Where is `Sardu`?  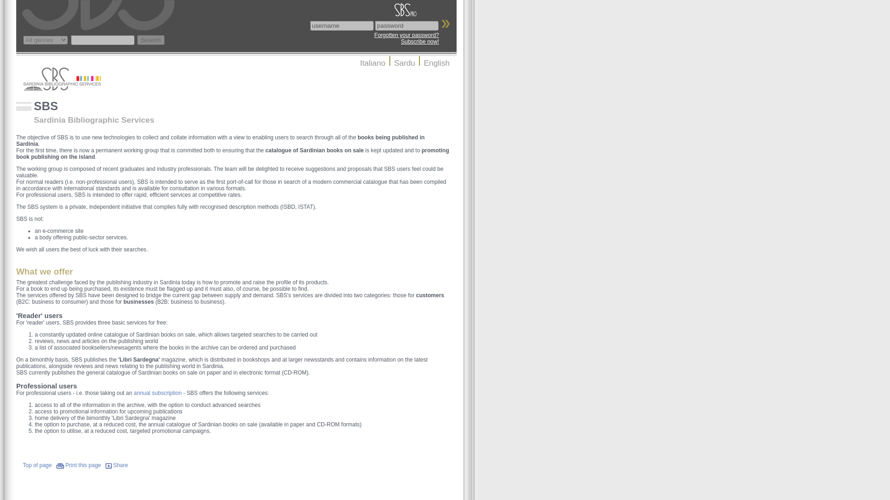 Sardu is located at coordinates (404, 63).